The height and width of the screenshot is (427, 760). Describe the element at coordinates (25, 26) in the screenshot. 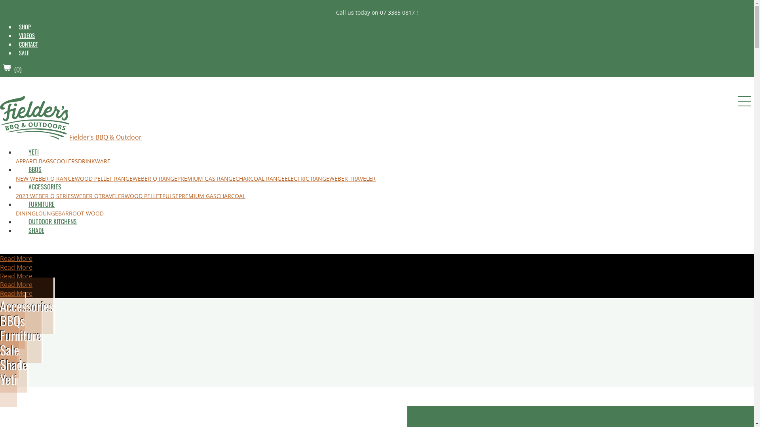

I see `SHOP` at that location.